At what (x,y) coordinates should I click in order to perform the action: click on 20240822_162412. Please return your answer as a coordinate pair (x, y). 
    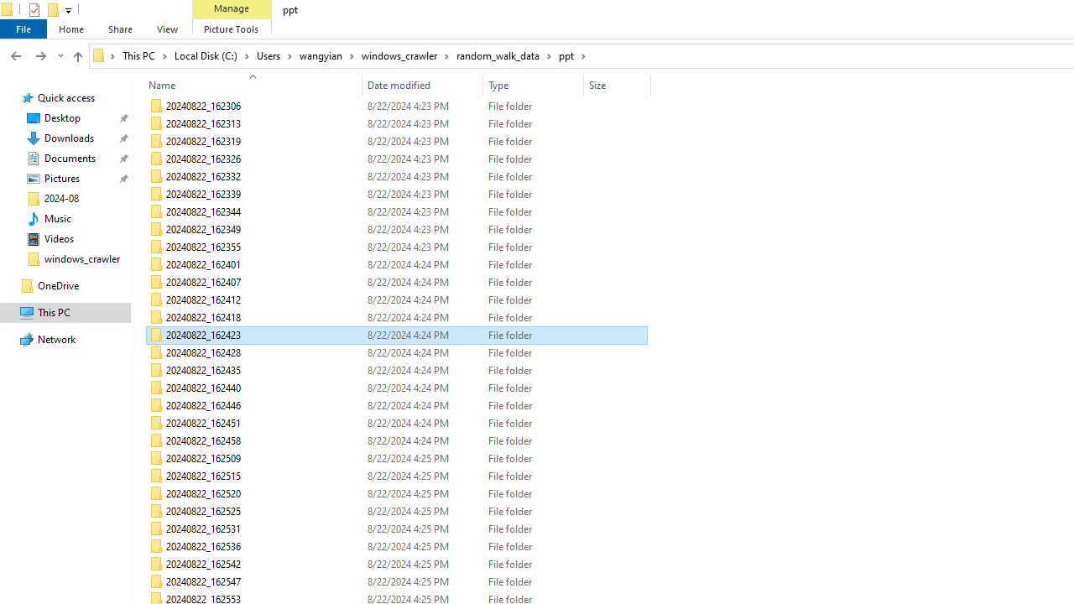
    Looking at the image, I should click on (396, 300).